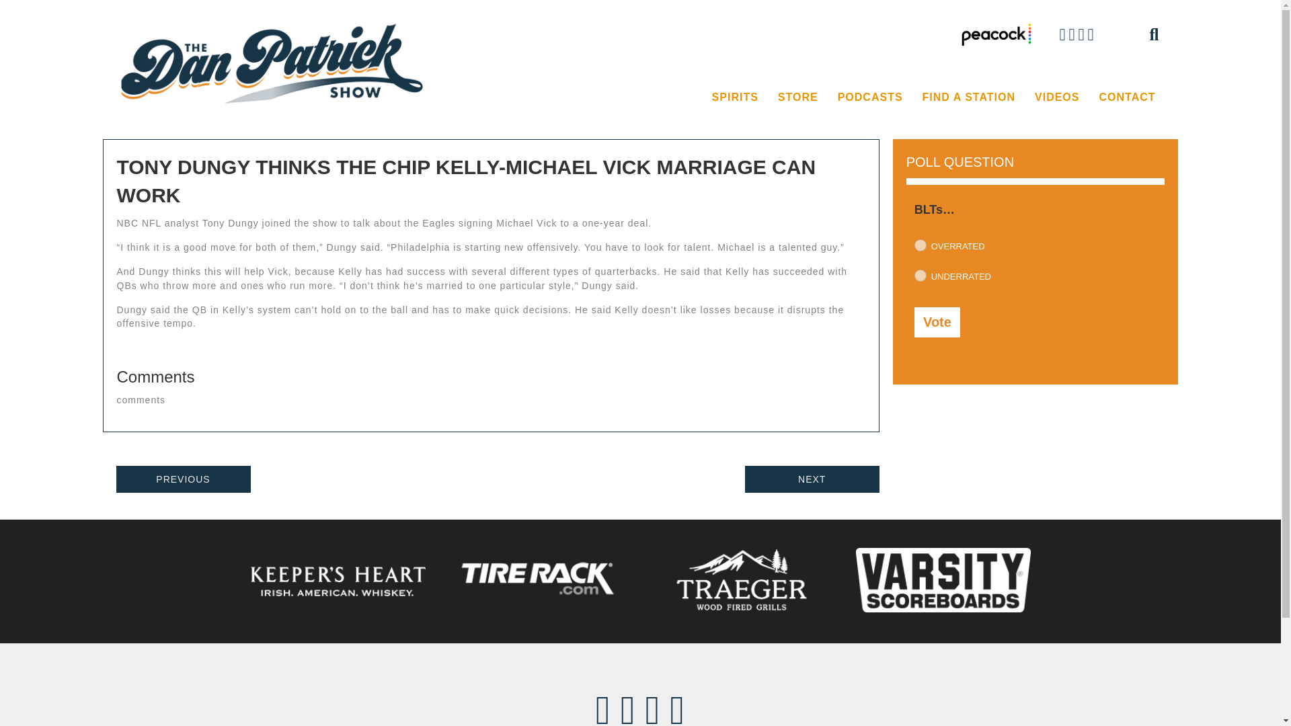 The width and height of the screenshot is (1291, 726). Describe the element at coordinates (183, 479) in the screenshot. I see `PREVIOUS` at that location.